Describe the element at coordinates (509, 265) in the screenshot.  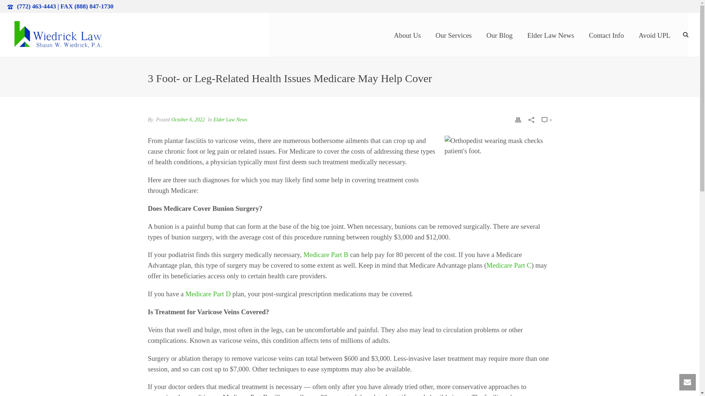
I see `Medicare Part C` at that location.